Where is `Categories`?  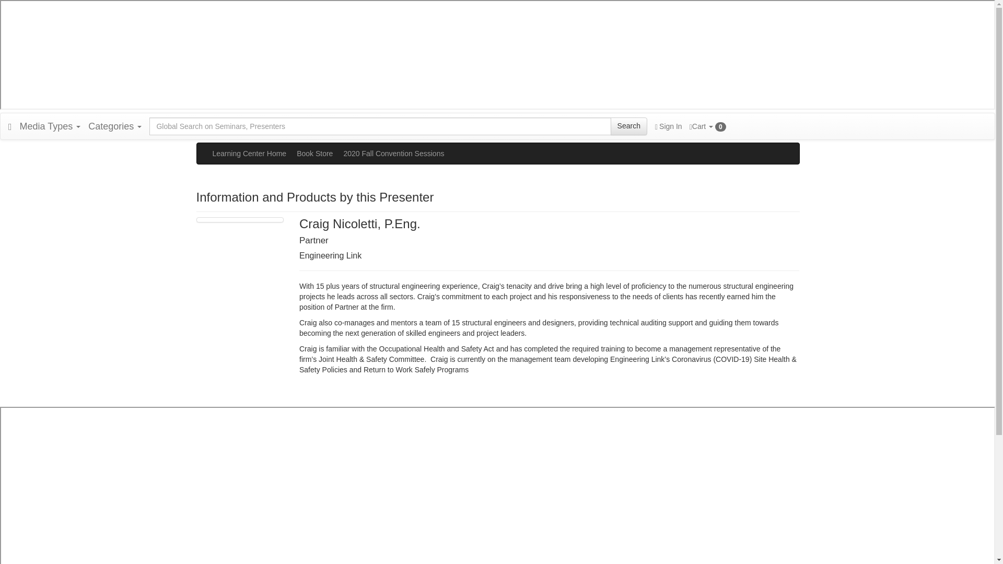 Categories is located at coordinates (115, 126).